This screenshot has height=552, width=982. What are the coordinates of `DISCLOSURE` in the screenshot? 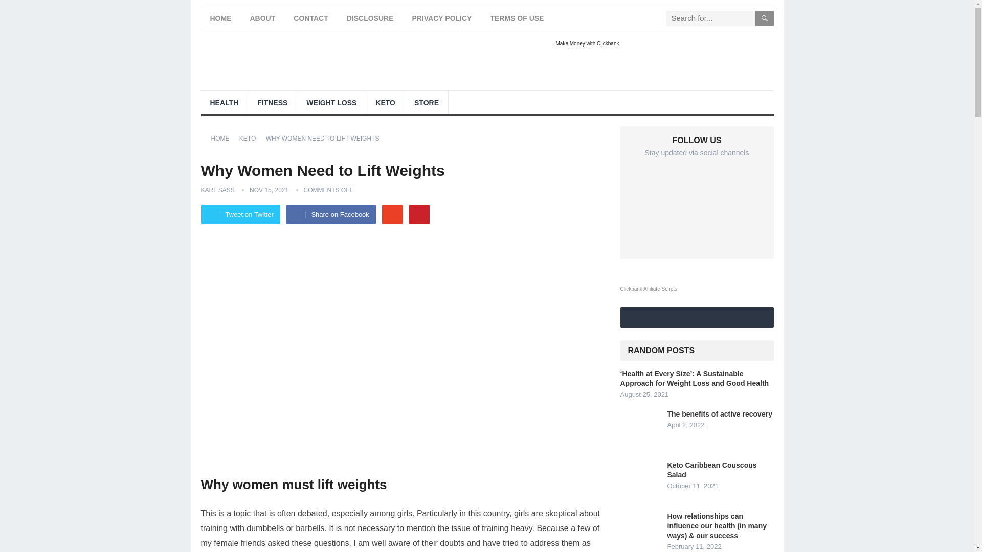 It's located at (370, 18).